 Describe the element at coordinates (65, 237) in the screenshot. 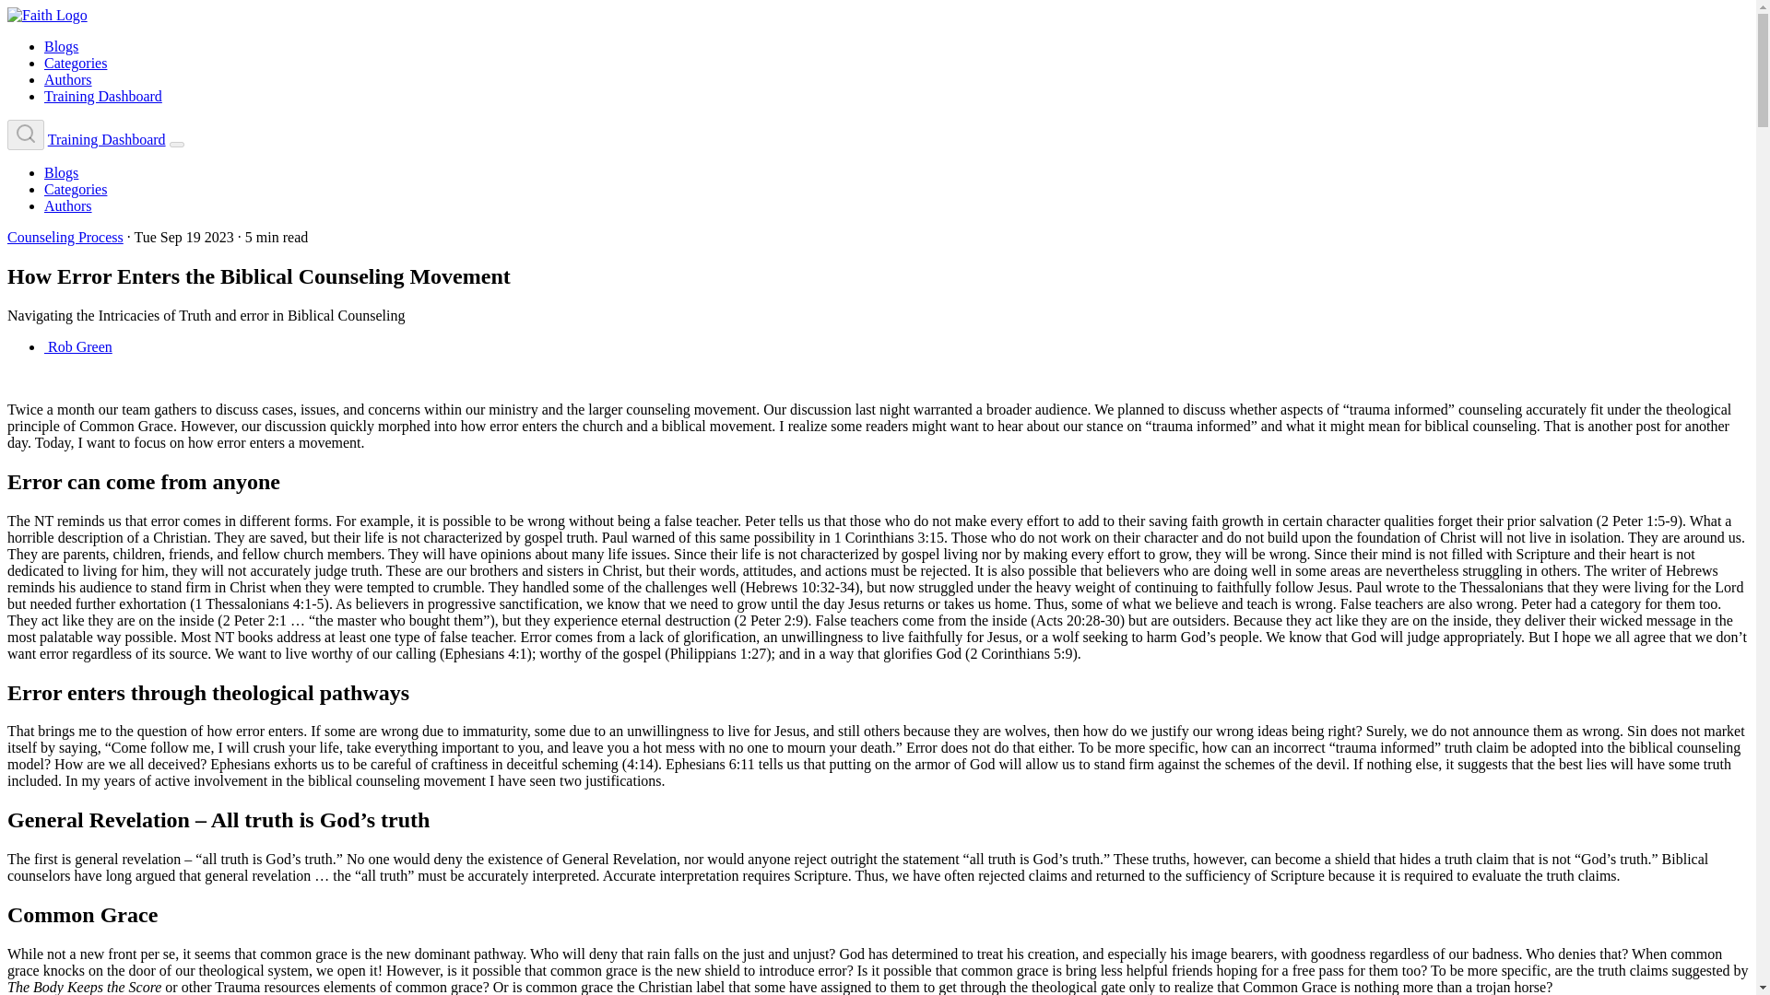

I see `Counseling Process` at that location.